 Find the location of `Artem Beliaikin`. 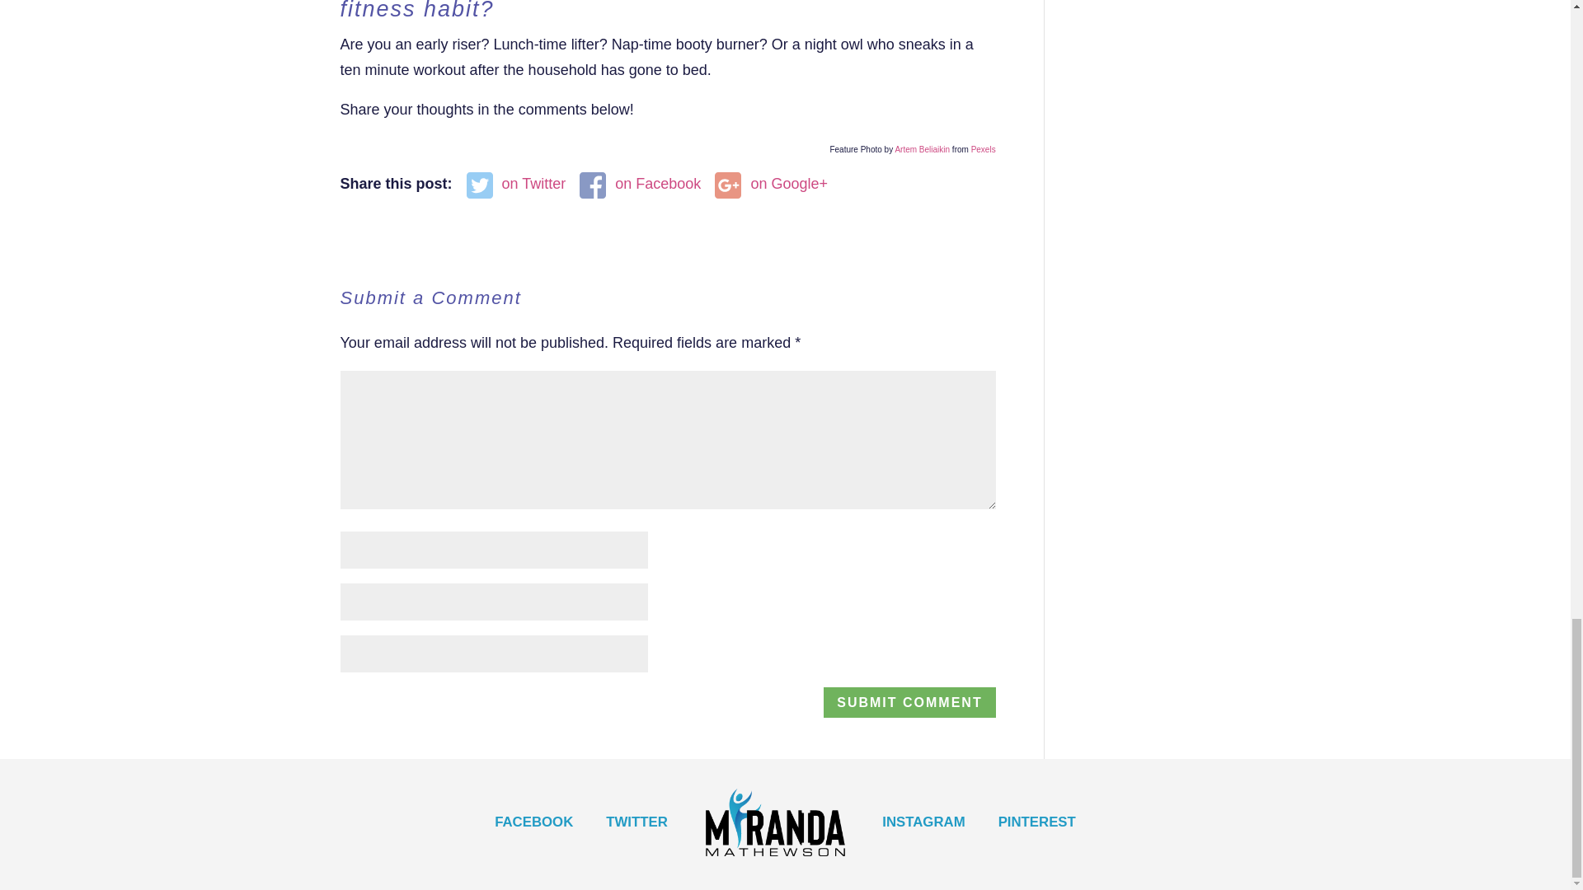

Artem Beliaikin is located at coordinates (922, 149).